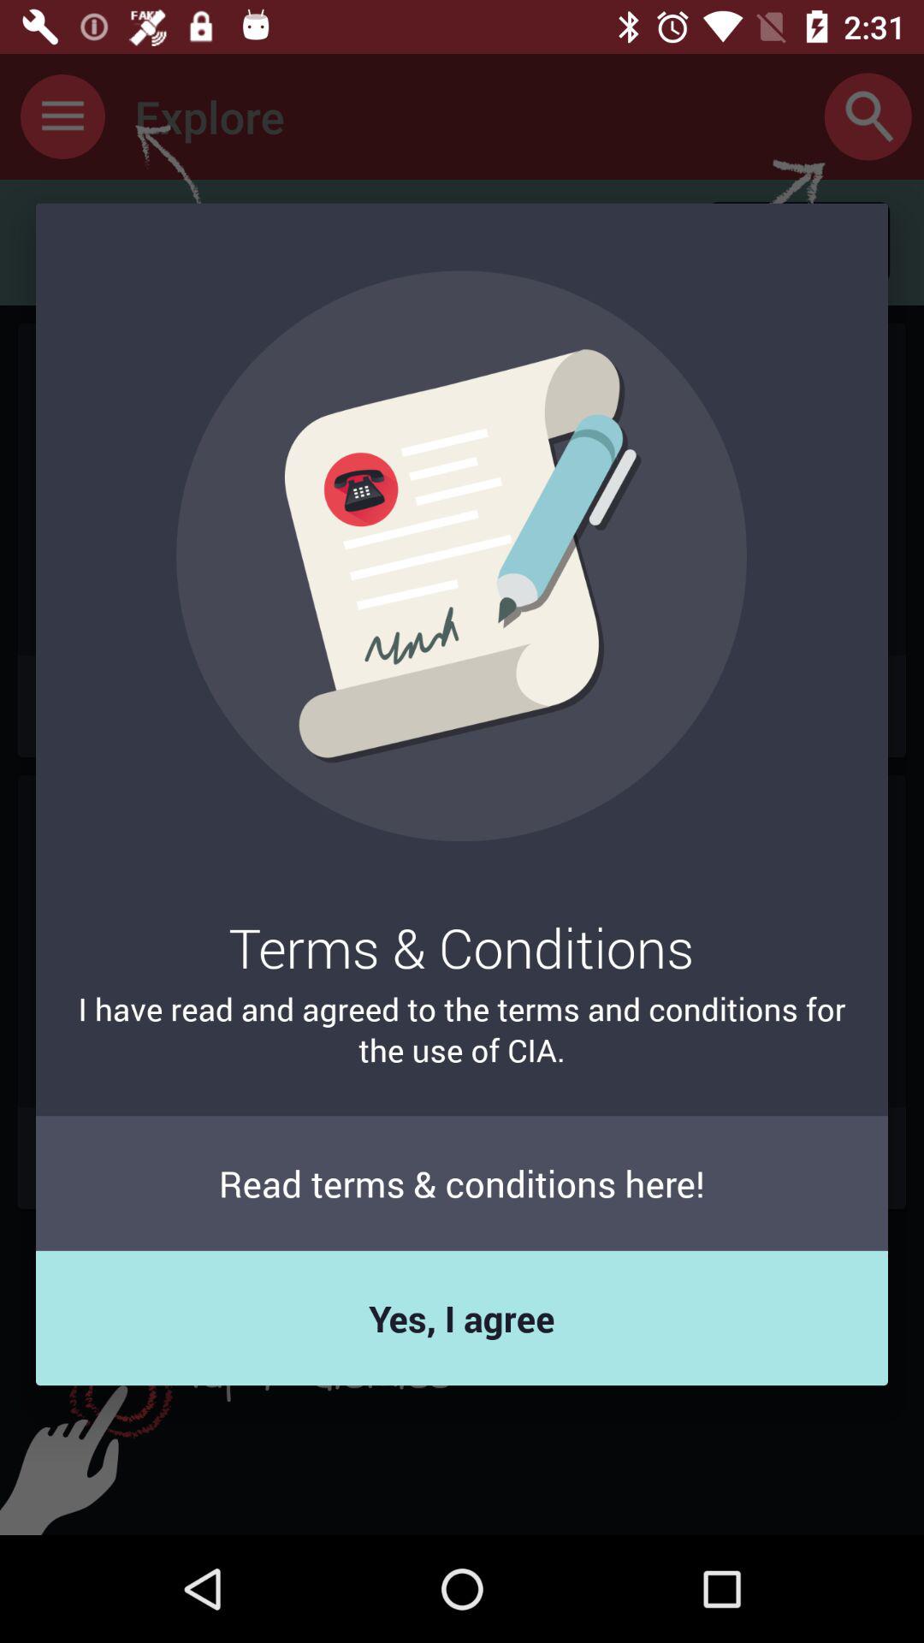  Describe the element at coordinates (462, 1318) in the screenshot. I see `tap the yes, i agree` at that location.